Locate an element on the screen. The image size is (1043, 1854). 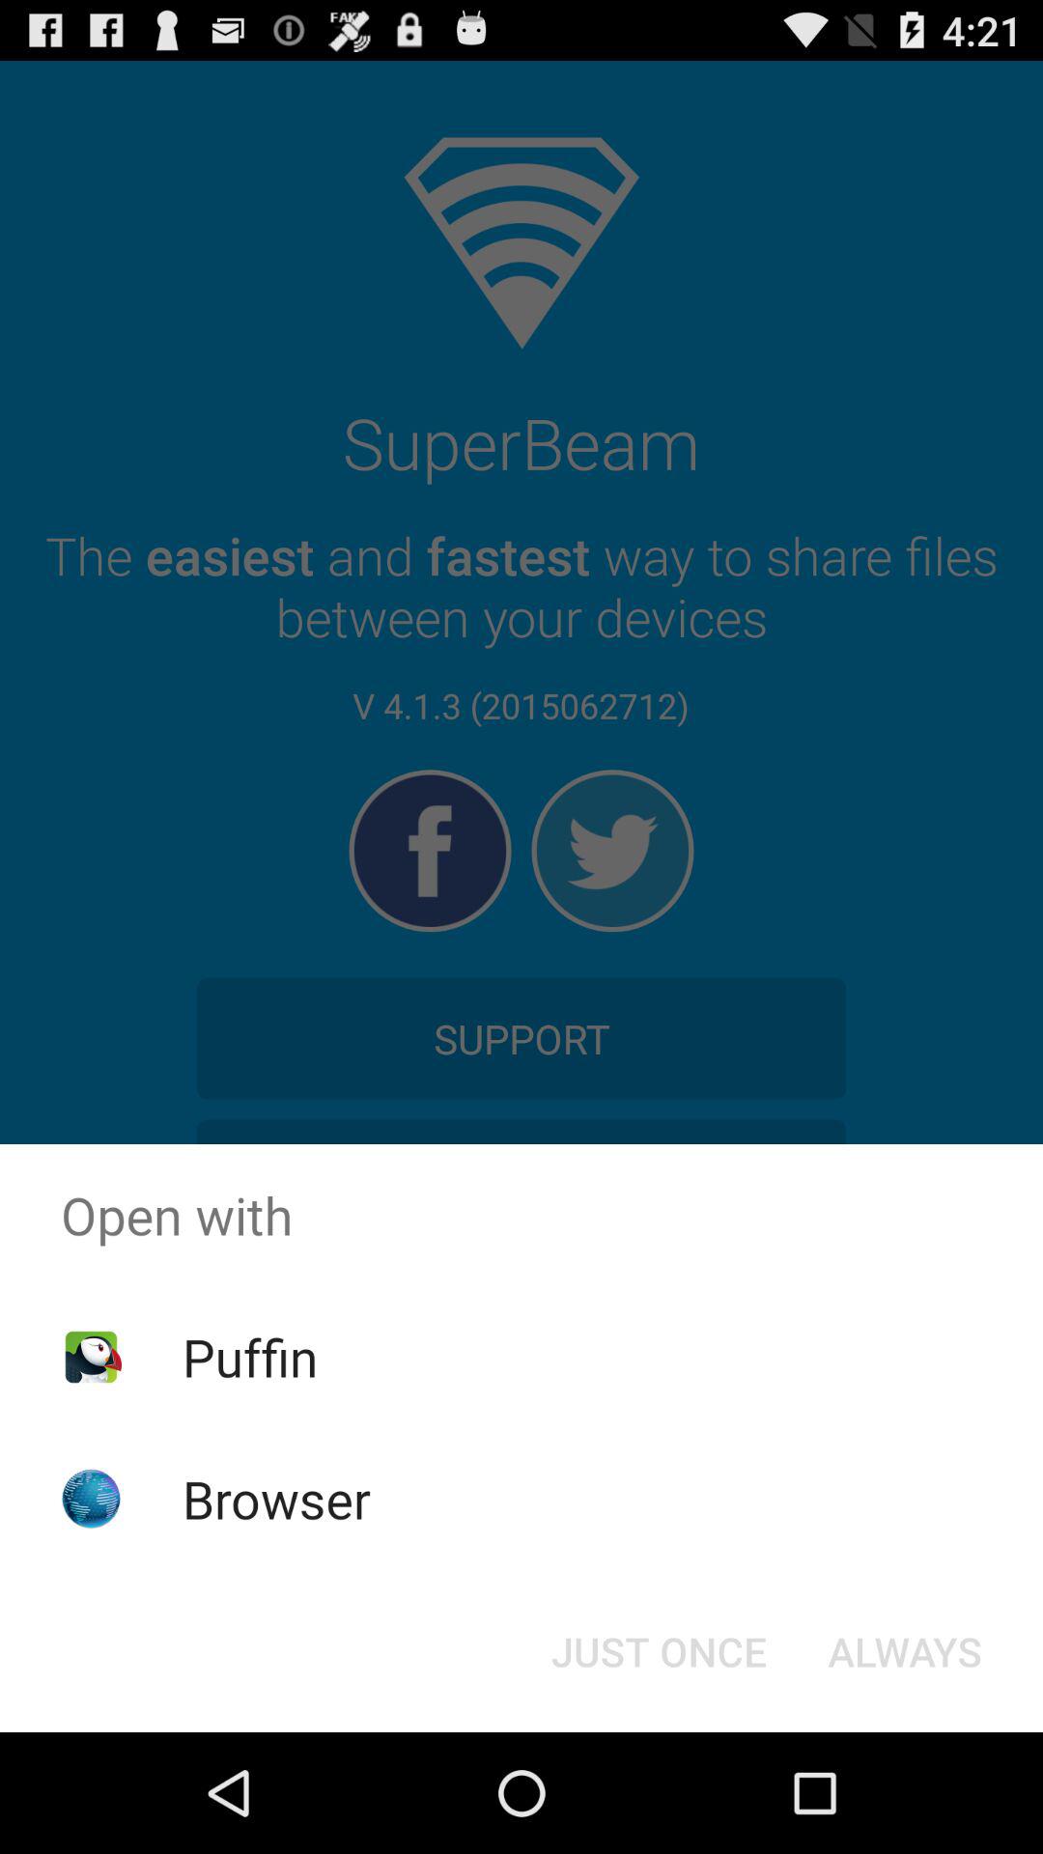
click the puffin app is located at coordinates (249, 1356).